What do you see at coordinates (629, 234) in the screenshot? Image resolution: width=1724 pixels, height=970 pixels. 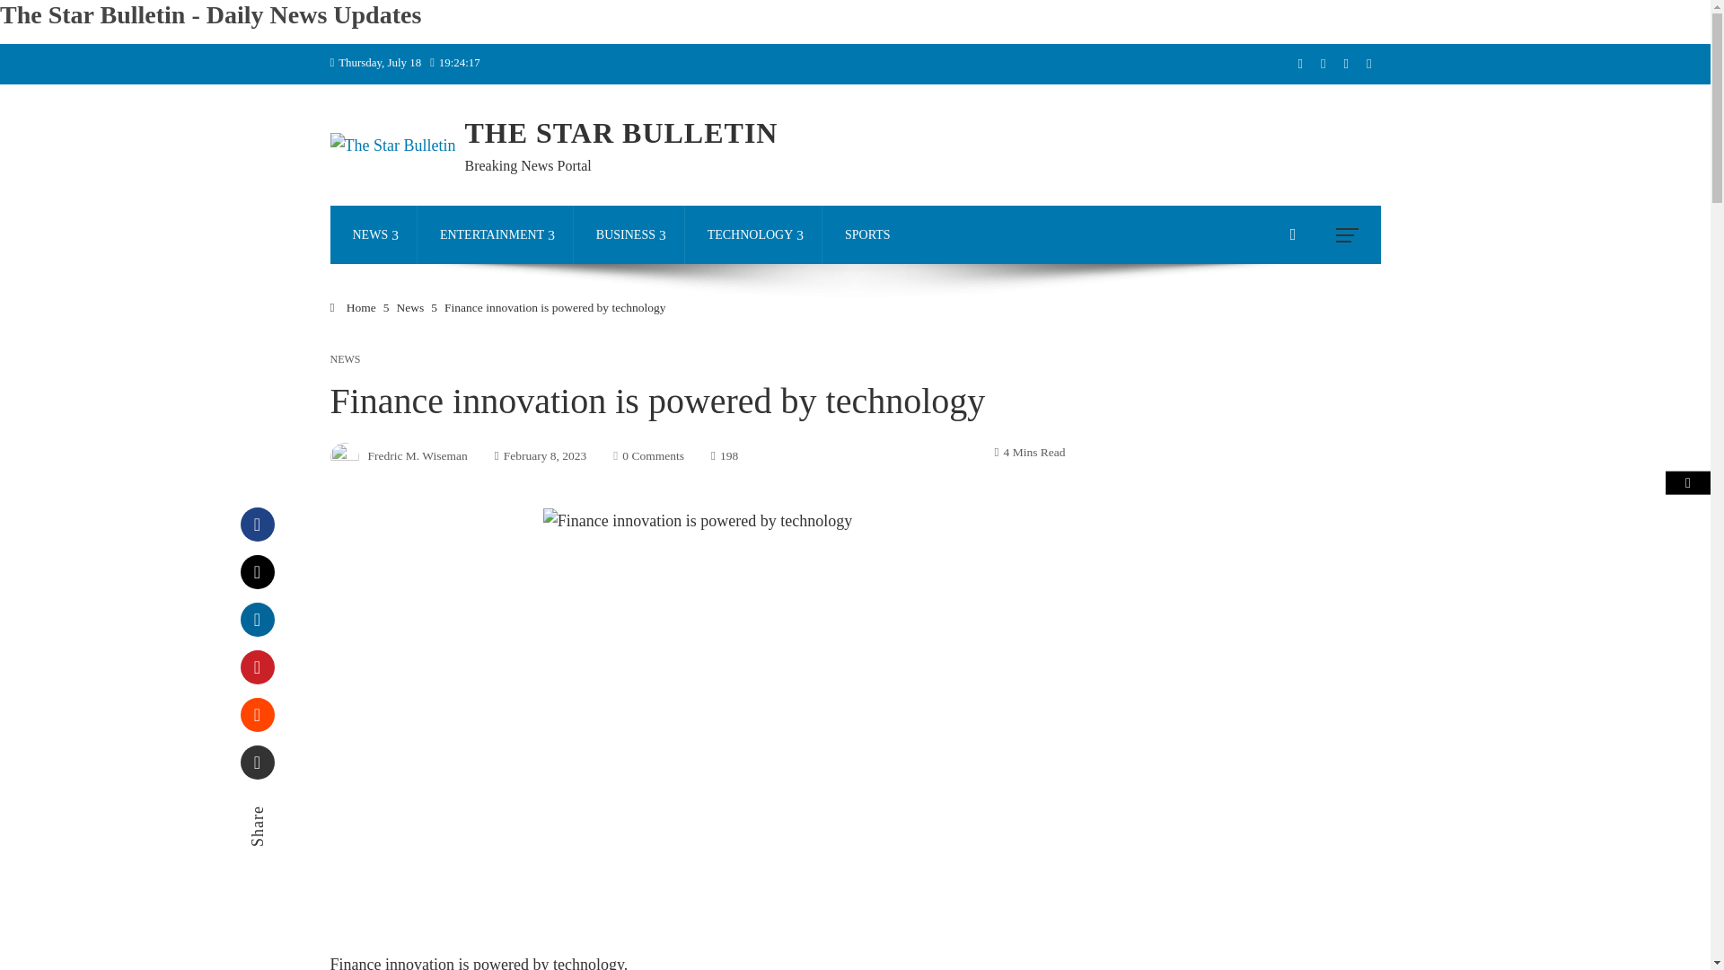 I see `BUSINESS` at bounding box center [629, 234].